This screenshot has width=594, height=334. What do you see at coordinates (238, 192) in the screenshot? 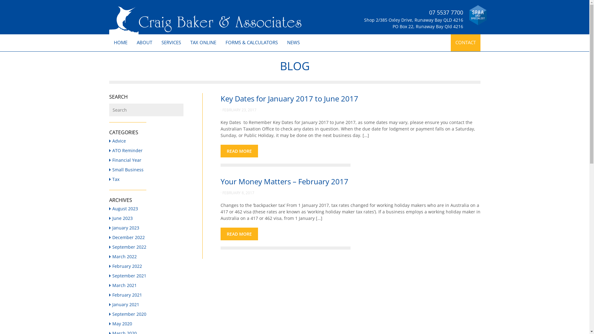
I see `FEBRUARY 8, 2017` at bounding box center [238, 192].